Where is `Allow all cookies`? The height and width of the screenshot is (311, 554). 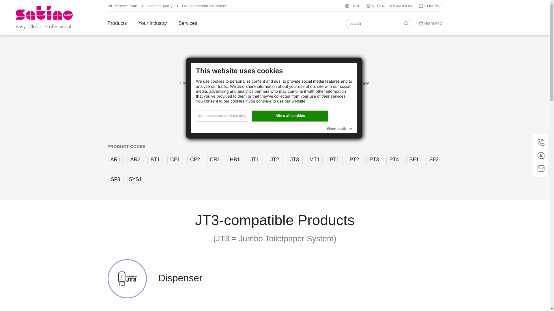 Allow all cookies is located at coordinates (290, 116).